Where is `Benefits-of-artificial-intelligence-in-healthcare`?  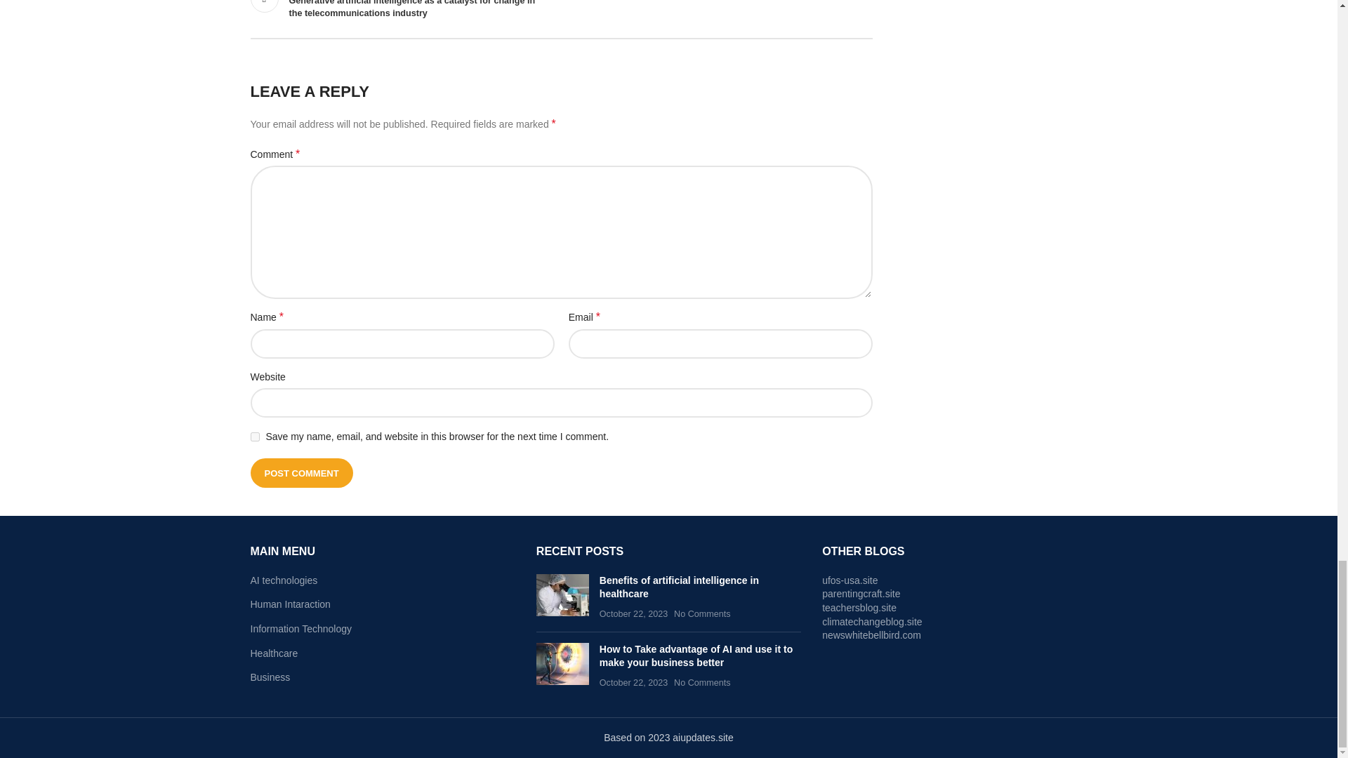
Benefits-of-artificial-intelligence-in-healthcare is located at coordinates (563, 595).